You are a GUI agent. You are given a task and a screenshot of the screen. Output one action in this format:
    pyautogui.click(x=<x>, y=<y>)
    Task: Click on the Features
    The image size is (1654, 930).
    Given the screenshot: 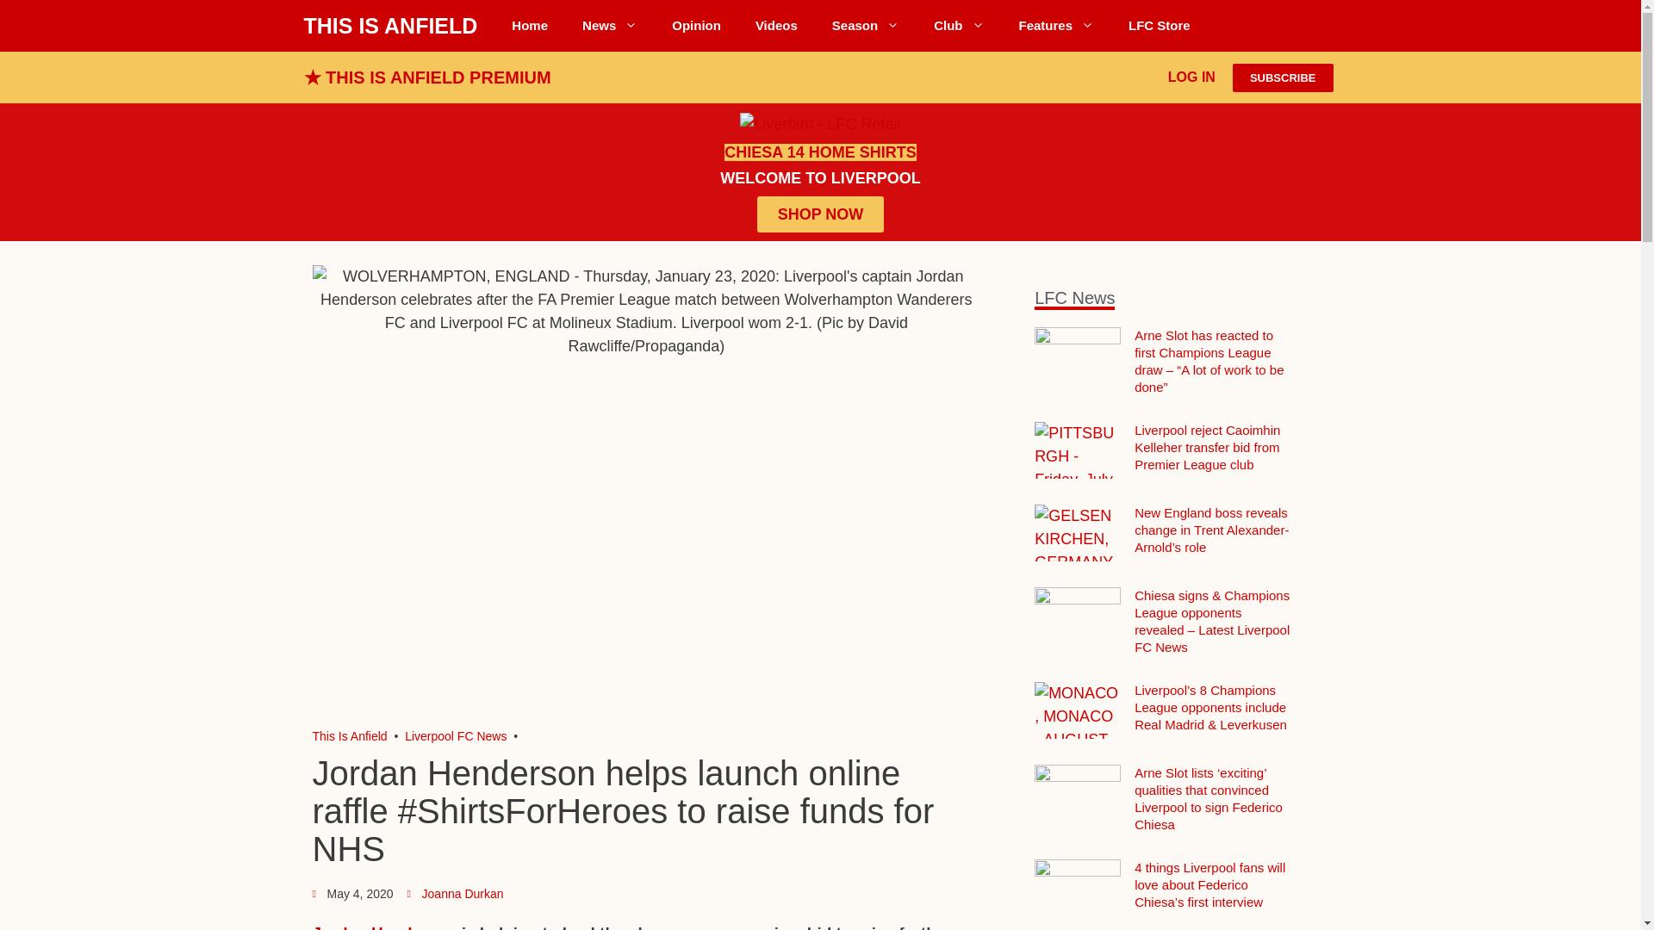 What is the action you would take?
    pyautogui.click(x=1056, y=26)
    